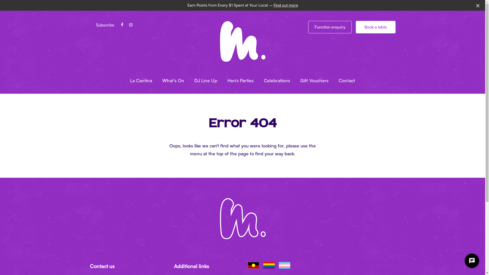  I want to click on La Cantina, so click(141, 81).